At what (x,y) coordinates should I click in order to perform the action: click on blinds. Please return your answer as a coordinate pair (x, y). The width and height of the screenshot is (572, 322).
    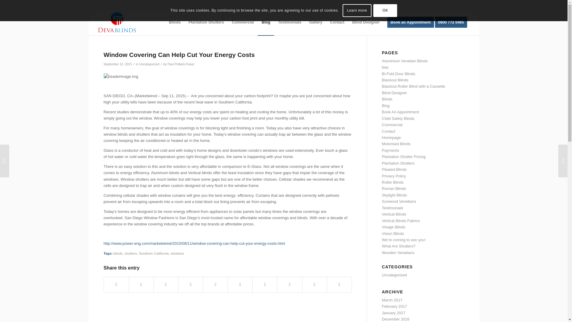
    Looking at the image, I should click on (118, 253).